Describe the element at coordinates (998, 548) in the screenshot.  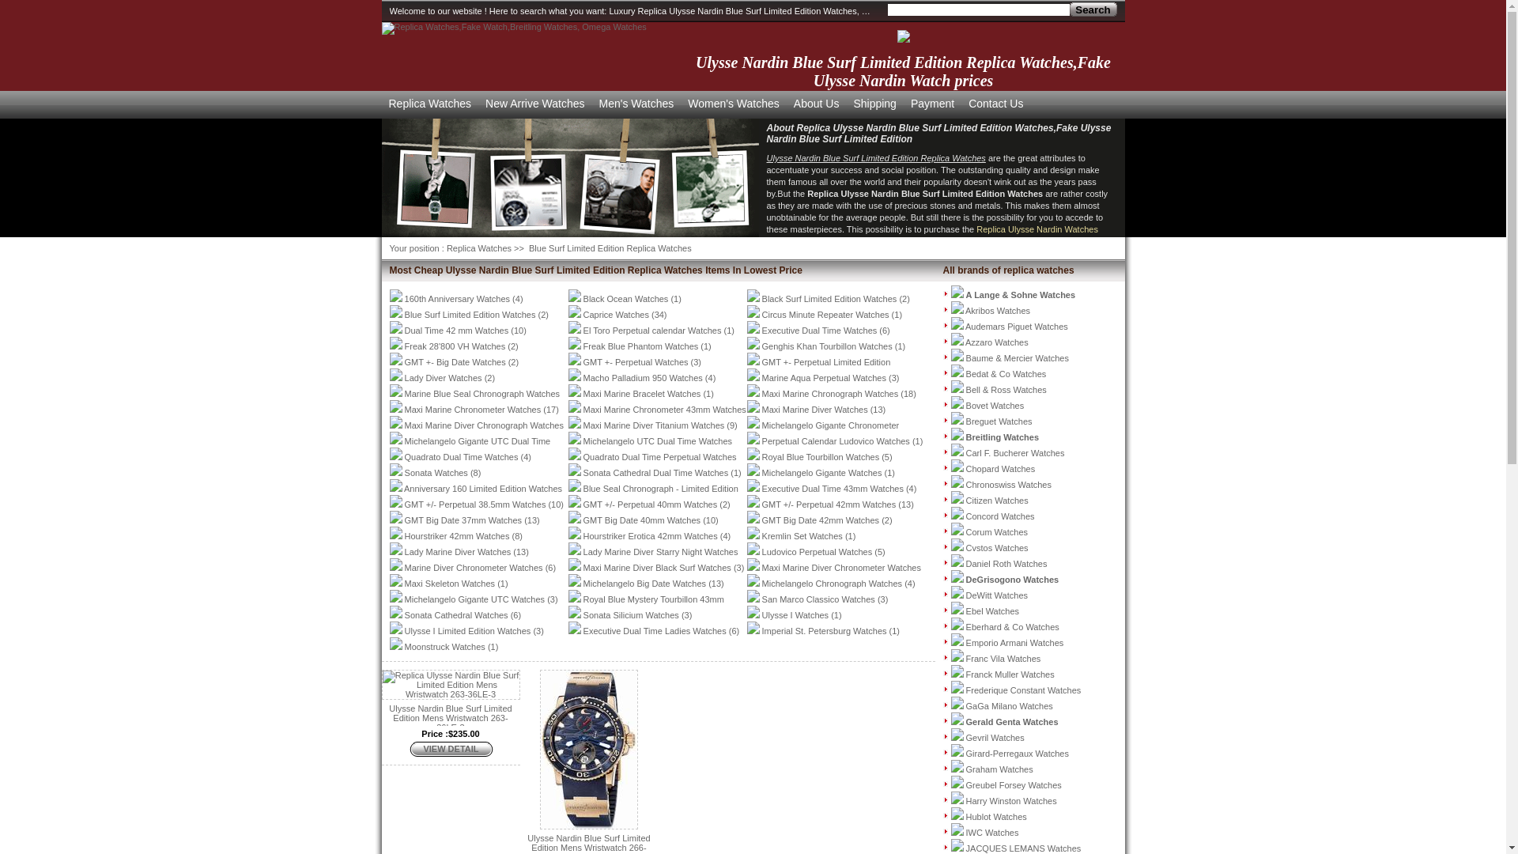
I see `Cvstos Watches` at that location.